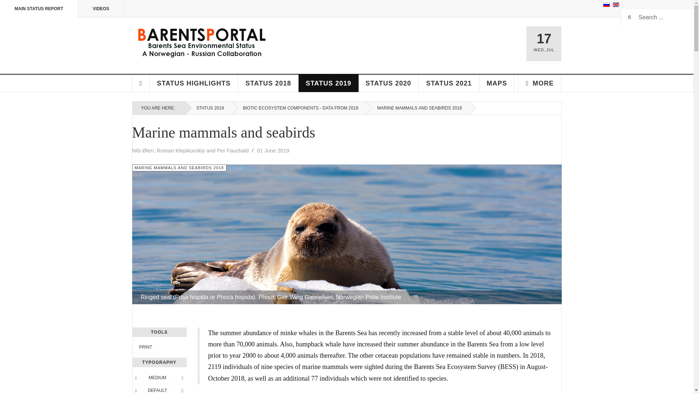 This screenshot has width=699, height=393. What do you see at coordinates (388, 83) in the screenshot?
I see `STATUS 2020` at bounding box center [388, 83].